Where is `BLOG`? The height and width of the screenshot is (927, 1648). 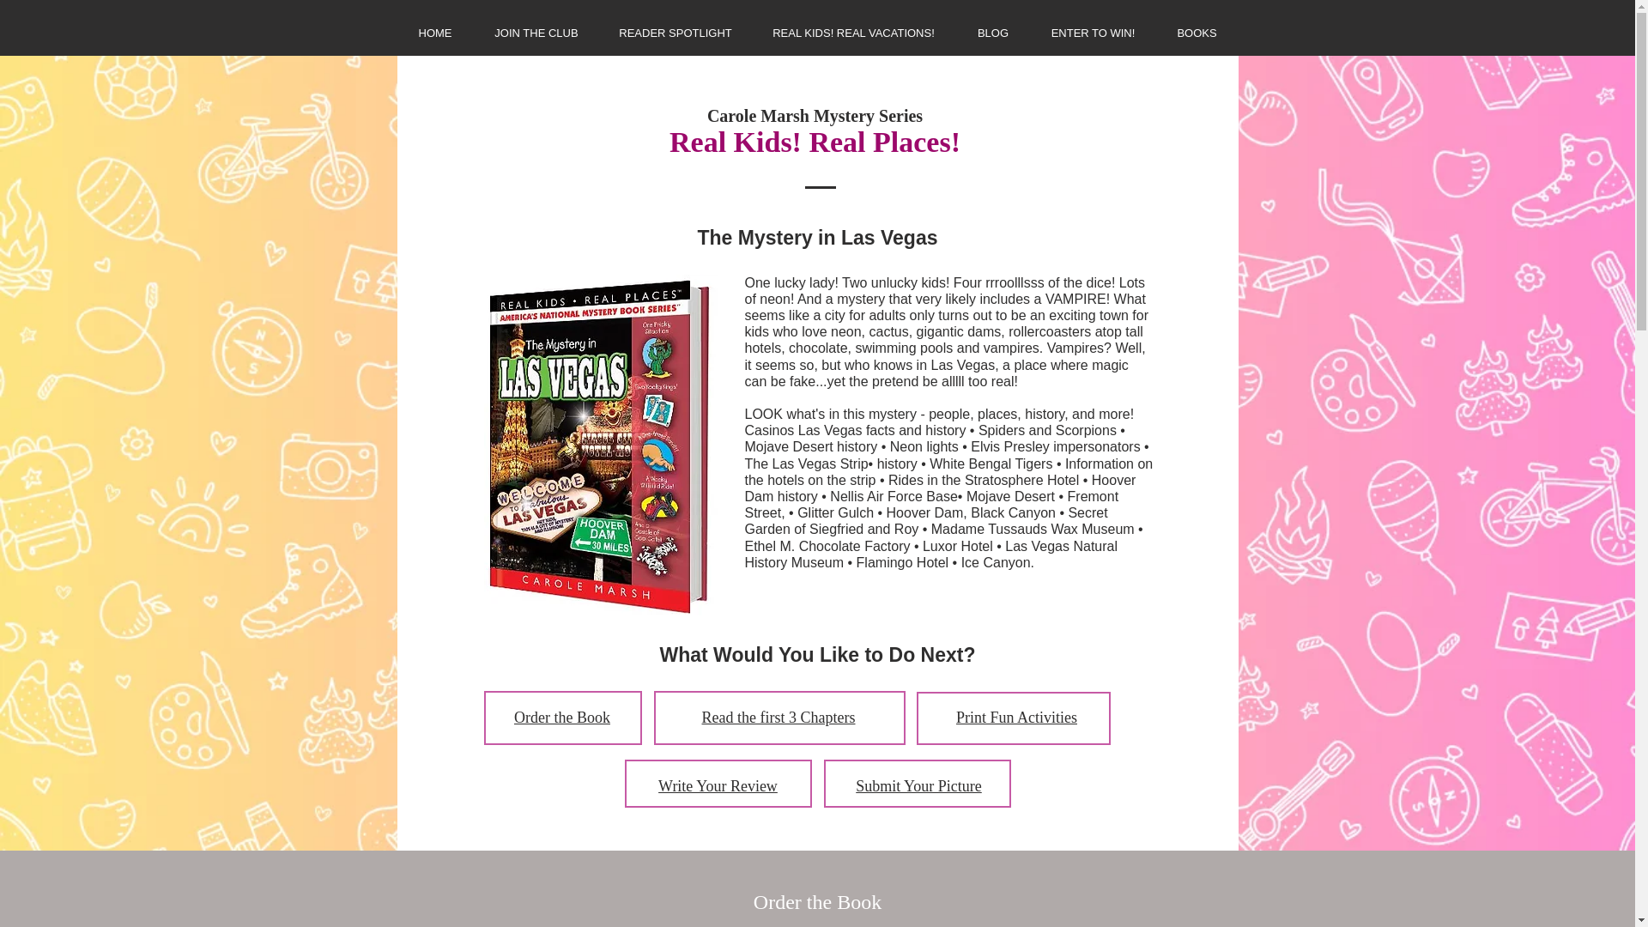
BLOG is located at coordinates (993, 33).